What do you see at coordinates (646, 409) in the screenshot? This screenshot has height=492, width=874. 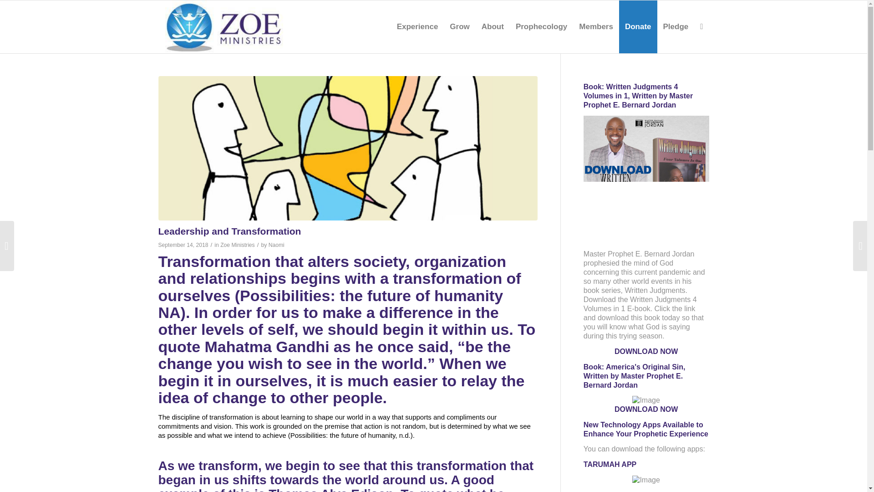 I see `DOWNLOAD NOW` at bounding box center [646, 409].